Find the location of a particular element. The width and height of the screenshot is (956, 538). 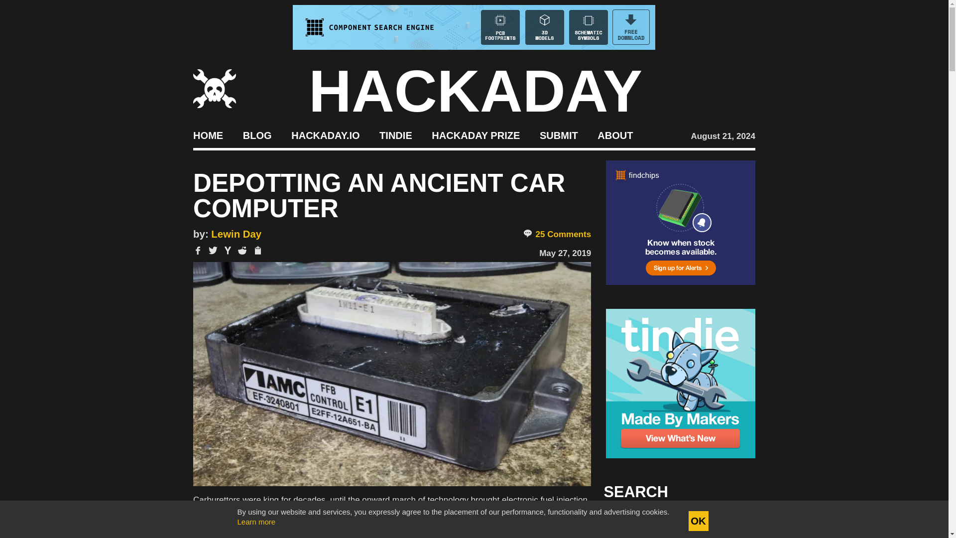

Share on Twitter is located at coordinates (213, 251).